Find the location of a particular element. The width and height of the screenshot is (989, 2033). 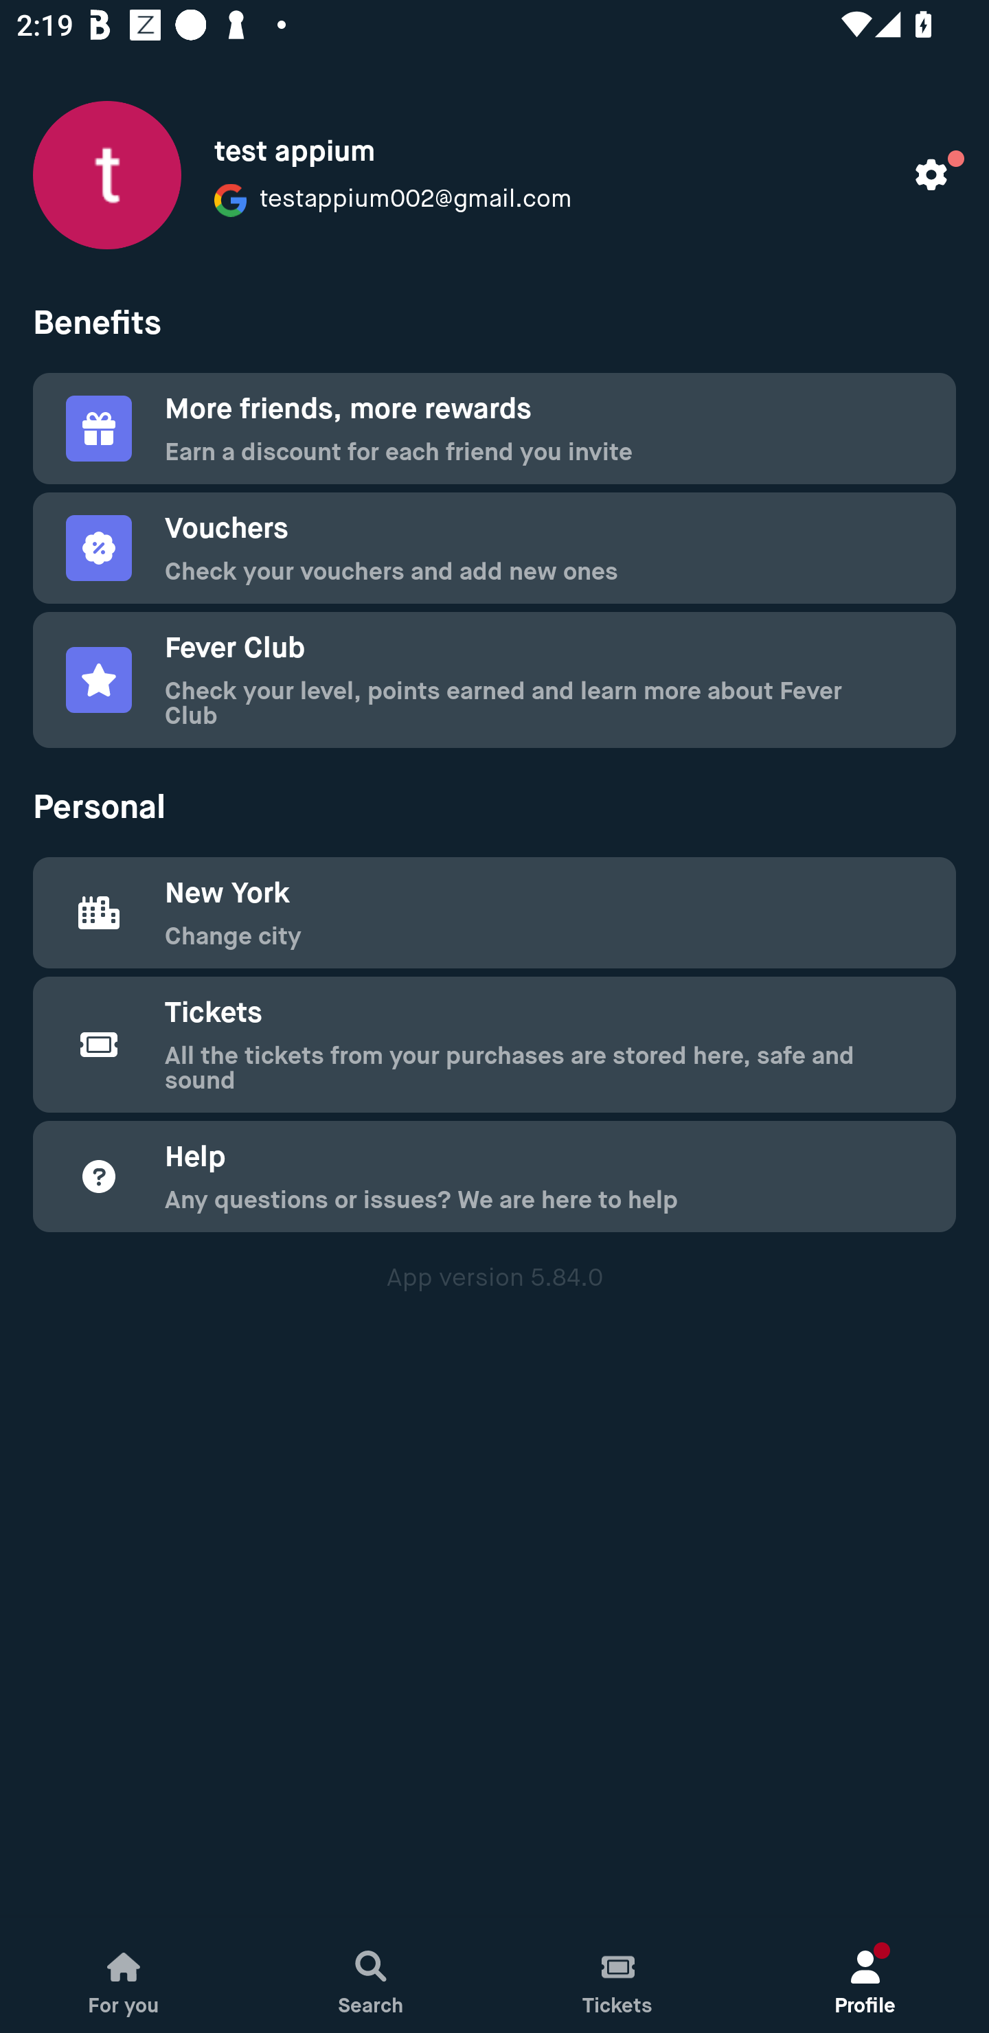

Tickets is located at coordinates (618, 1975).